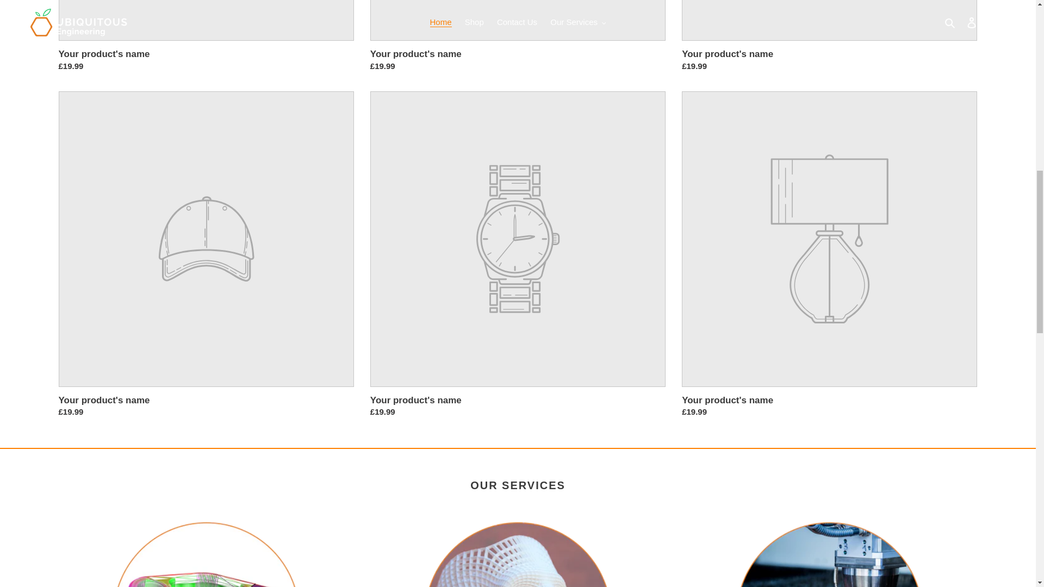 The width and height of the screenshot is (1044, 587). I want to click on Your product's name, so click(829, 36).